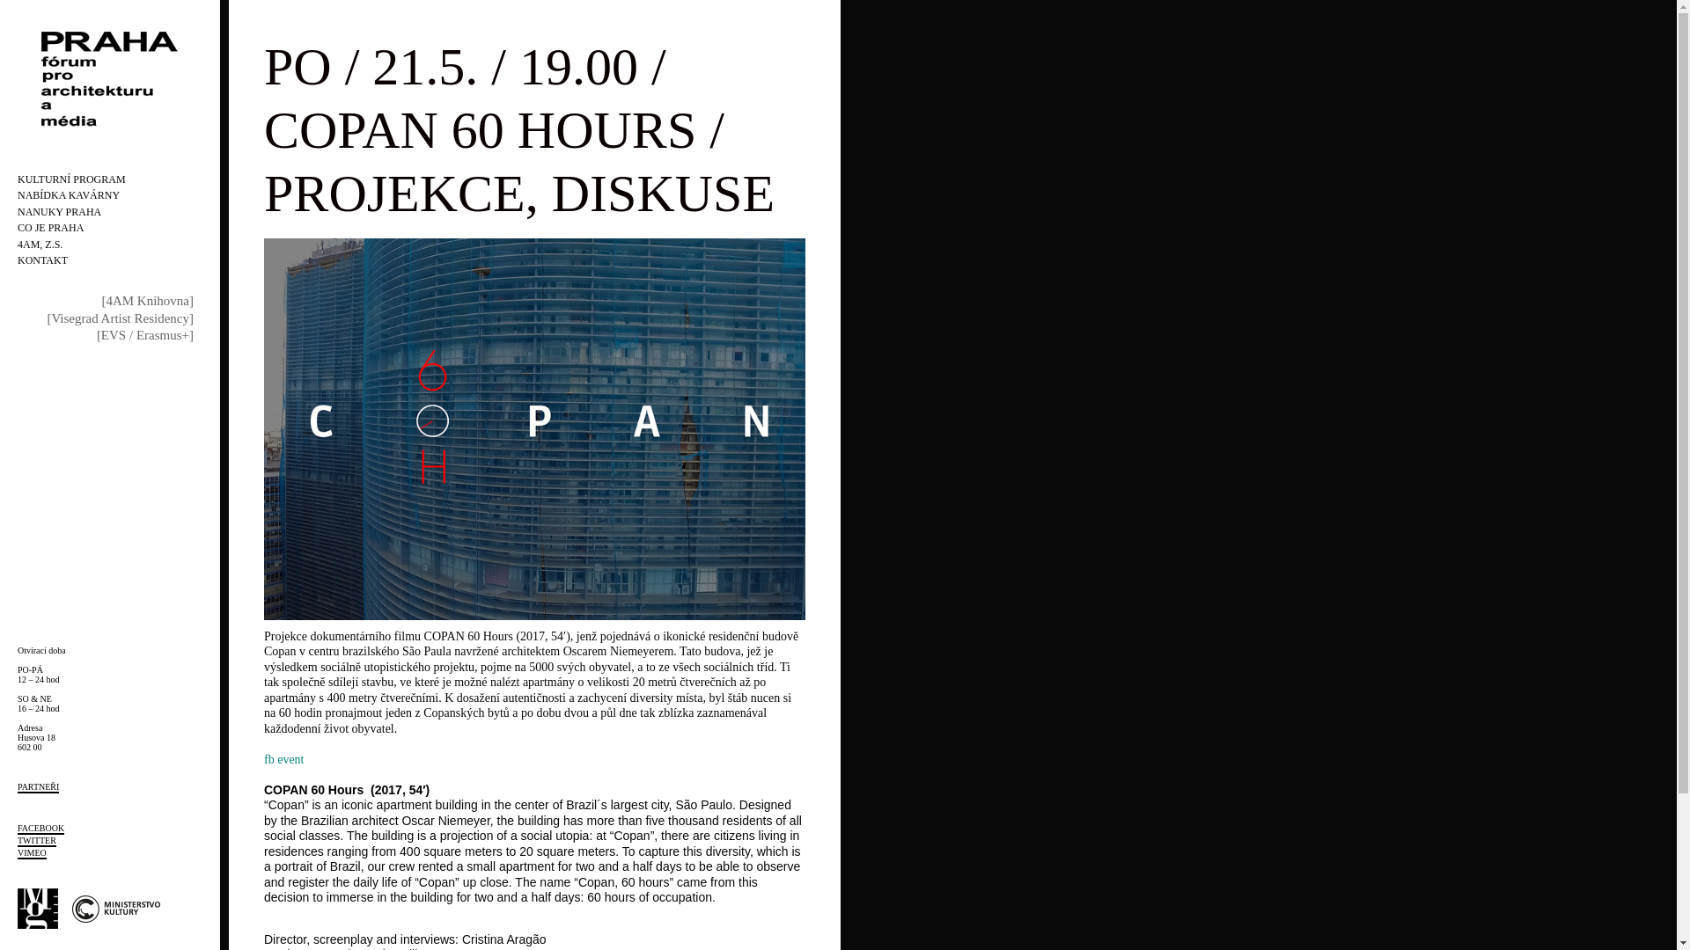 The width and height of the screenshot is (1690, 950). What do you see at coordinates (283, 759) in the screenshot?
I see `fb event` at bounding box center [283, 759].